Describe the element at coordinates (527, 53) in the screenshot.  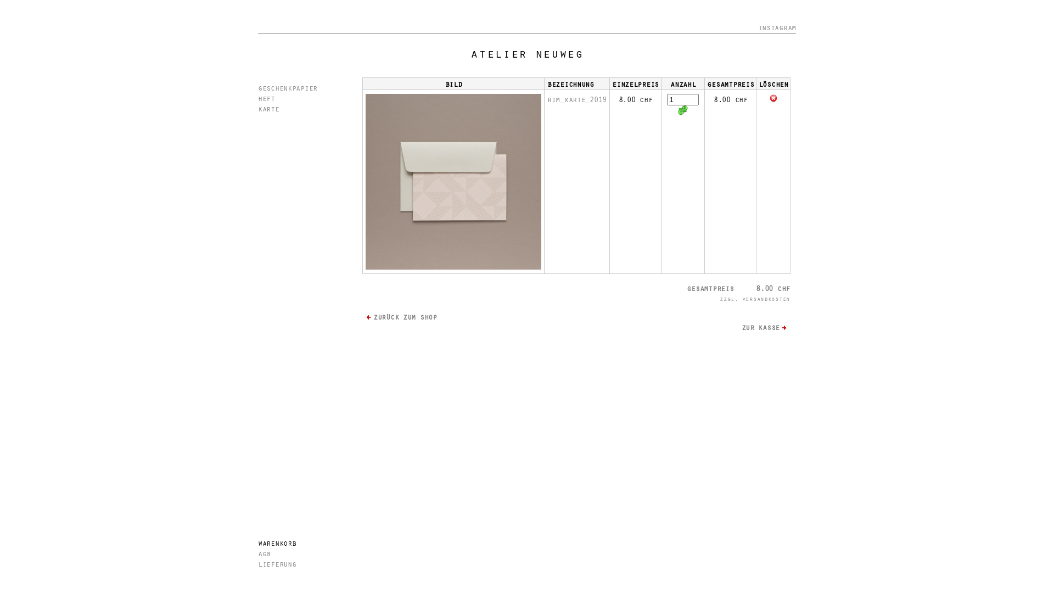
I see `atelier neuweg` at that location.